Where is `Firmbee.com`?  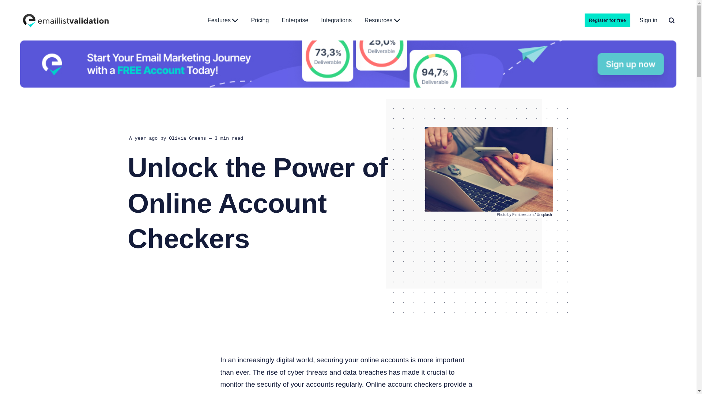 Firmbee.com is located at coordinates (523, 217).